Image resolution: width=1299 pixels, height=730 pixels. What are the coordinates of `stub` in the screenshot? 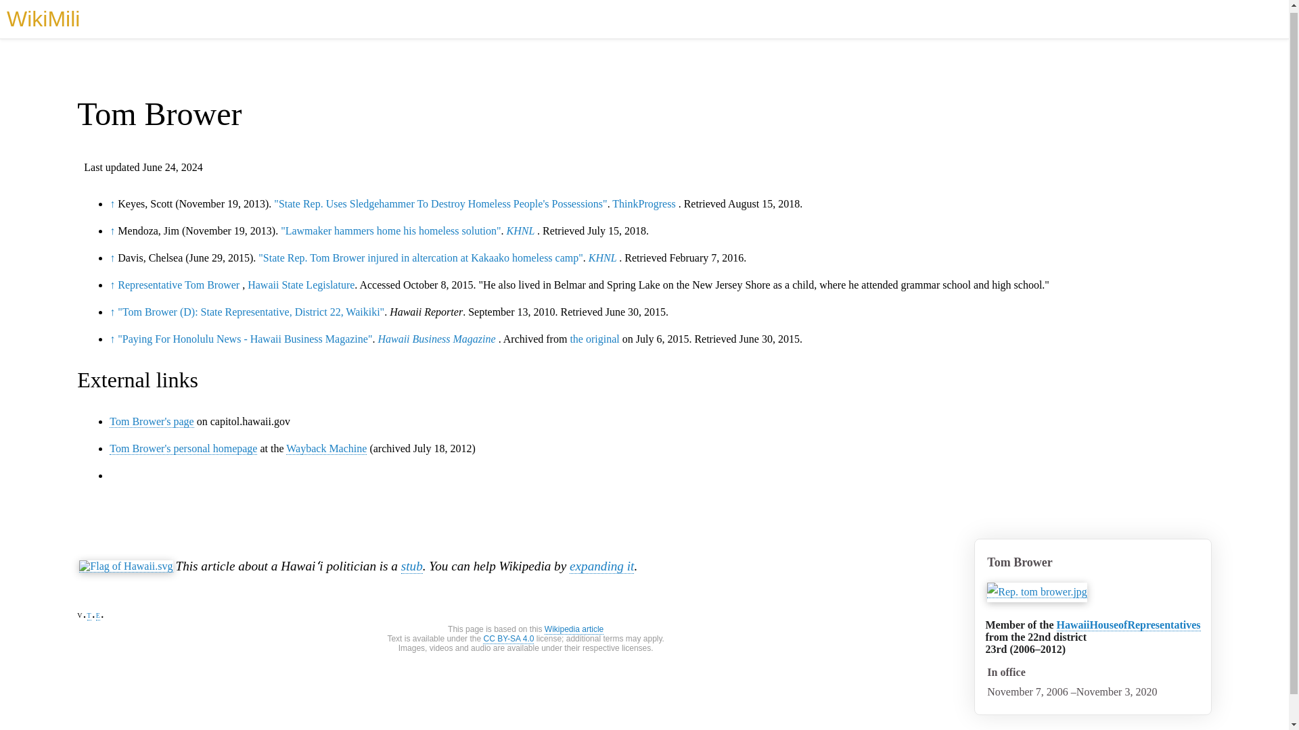 It's located at (412, 566).